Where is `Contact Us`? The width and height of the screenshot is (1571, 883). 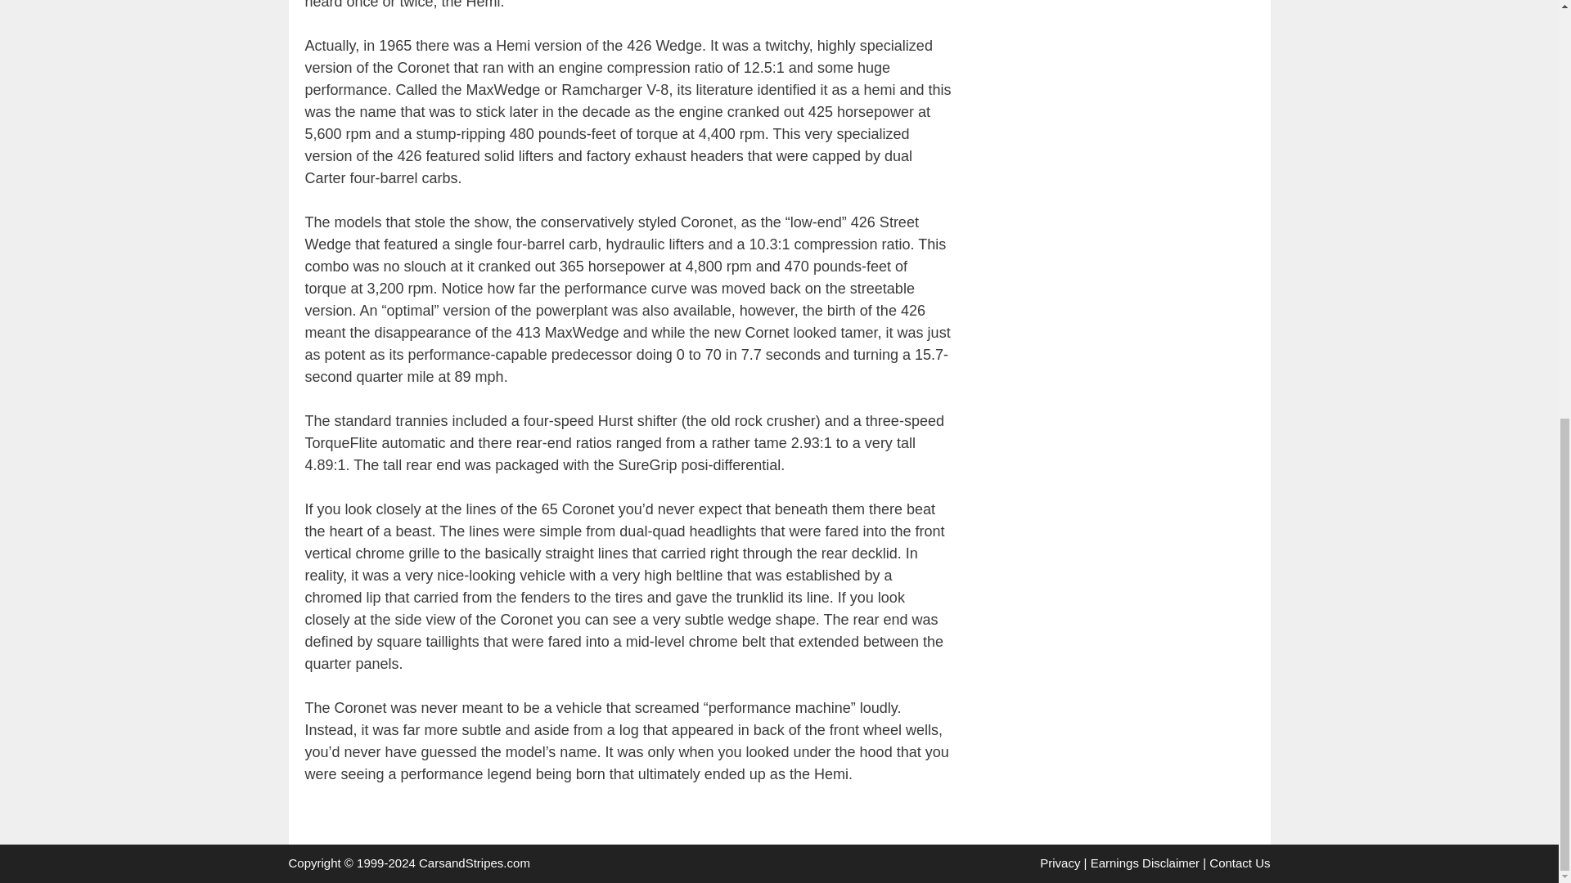 Contact Us is located at coordinates (1239, 862).